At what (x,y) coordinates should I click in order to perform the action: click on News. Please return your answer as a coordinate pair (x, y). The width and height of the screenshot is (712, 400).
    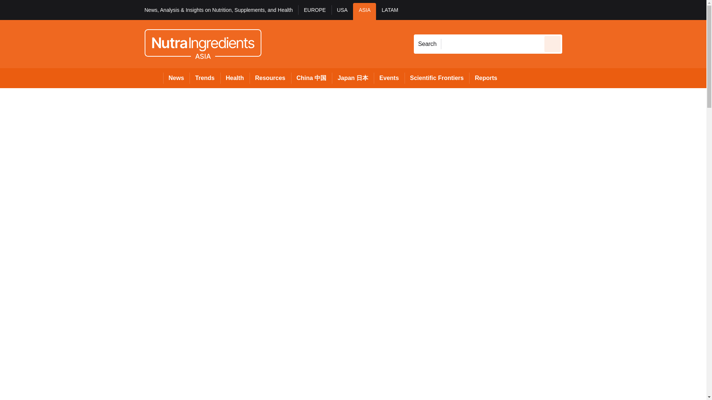
    Looking at the image, I should click on (177, 78).